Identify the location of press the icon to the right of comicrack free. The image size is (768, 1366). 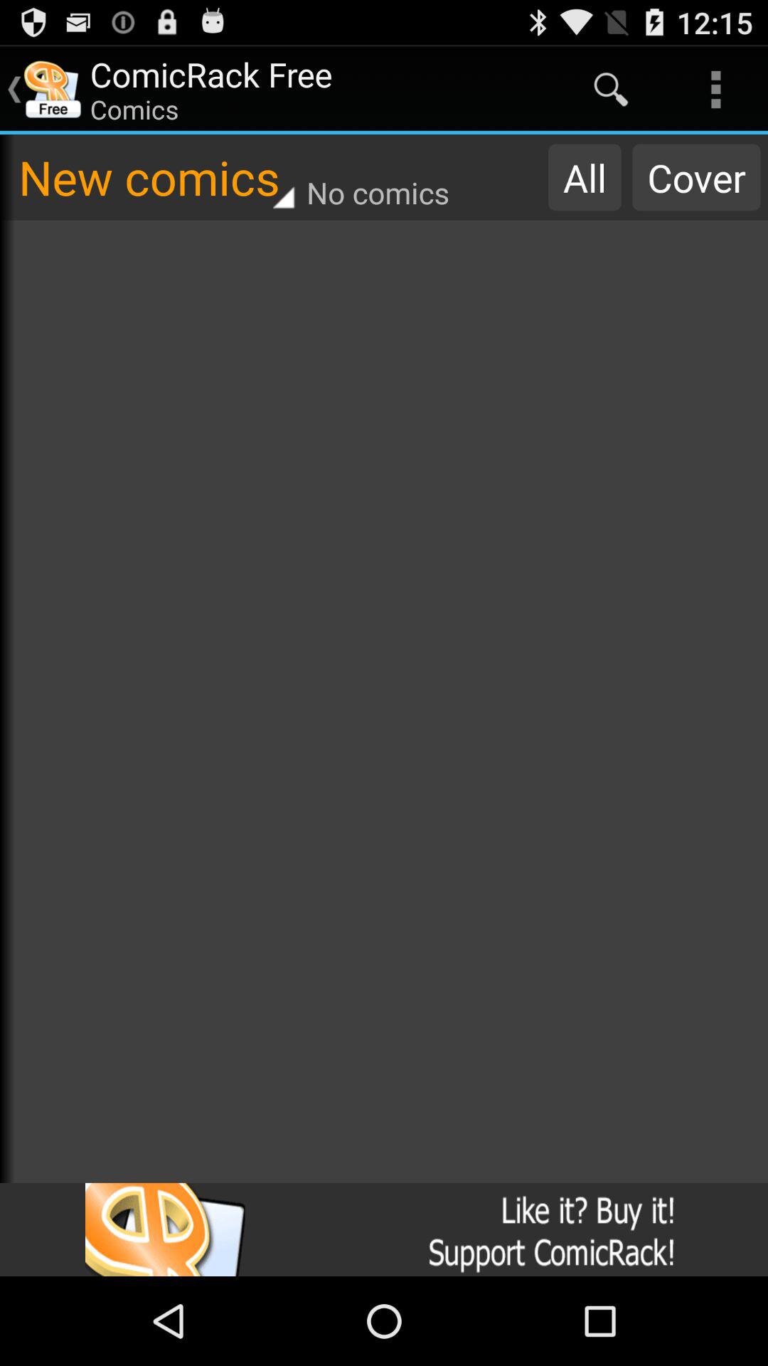
(611, 90).